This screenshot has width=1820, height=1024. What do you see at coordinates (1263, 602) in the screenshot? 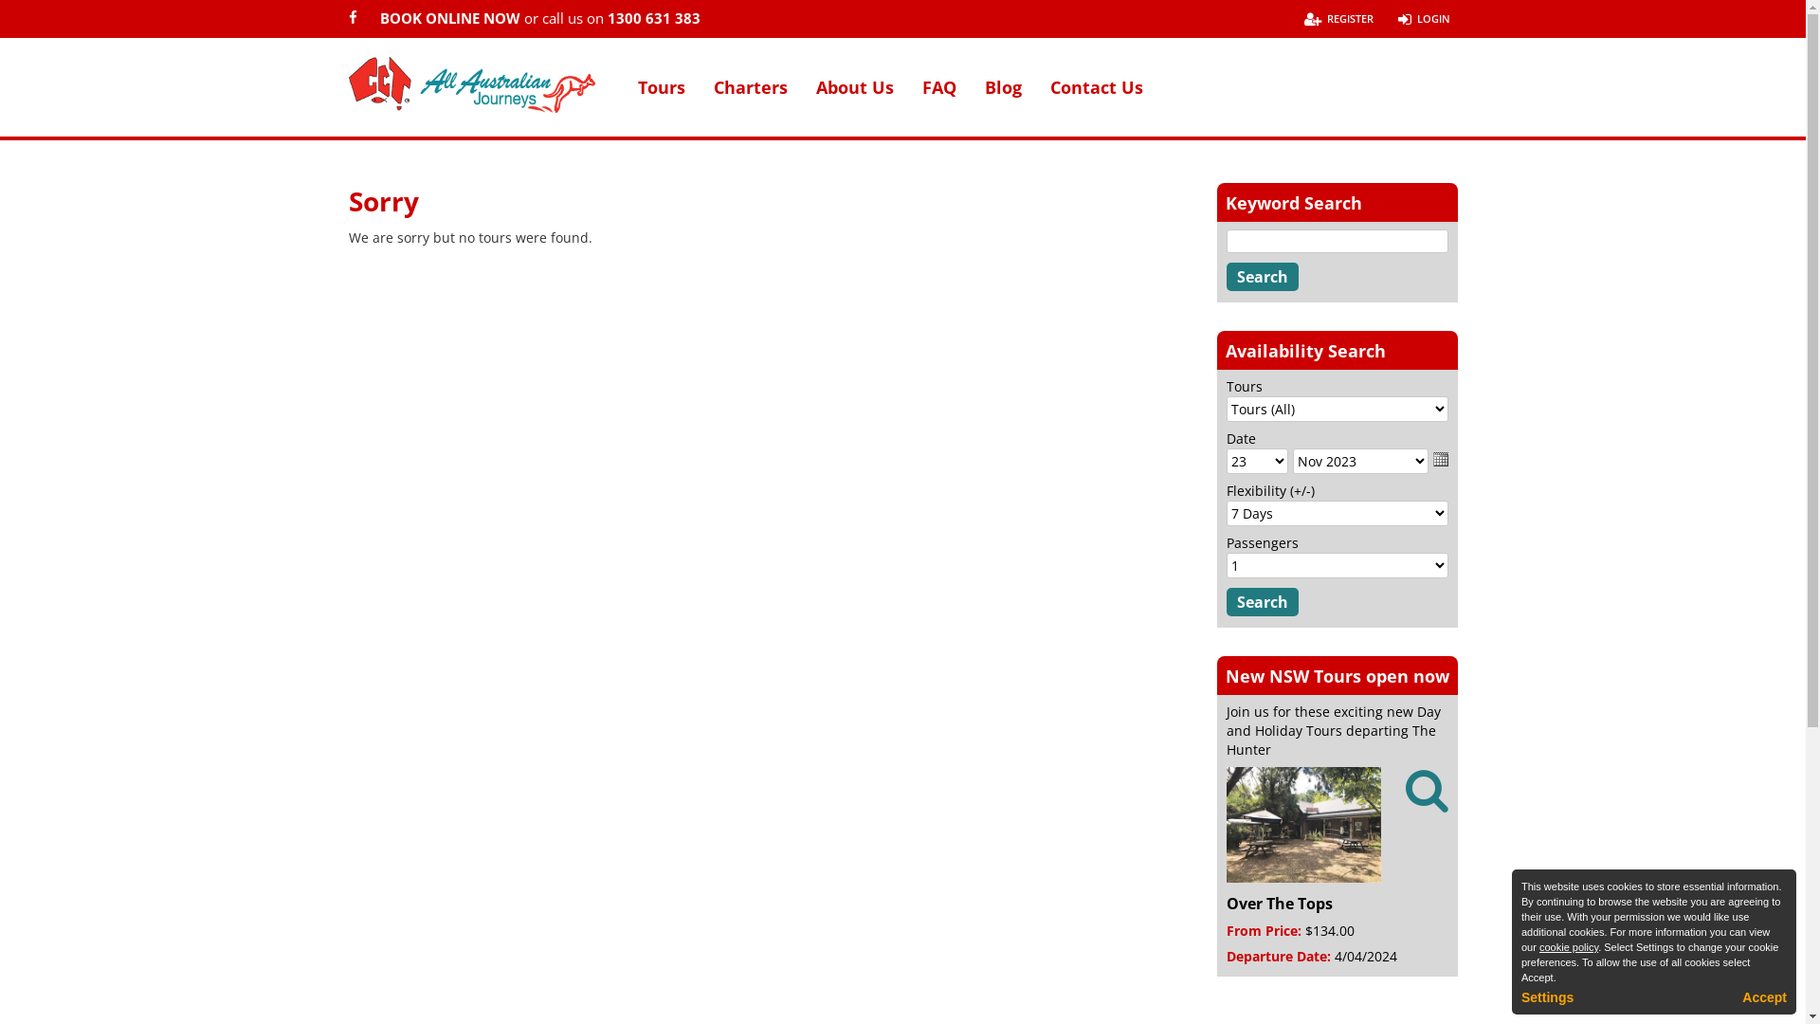
I see `Search` at bounding box center [1263, 602].